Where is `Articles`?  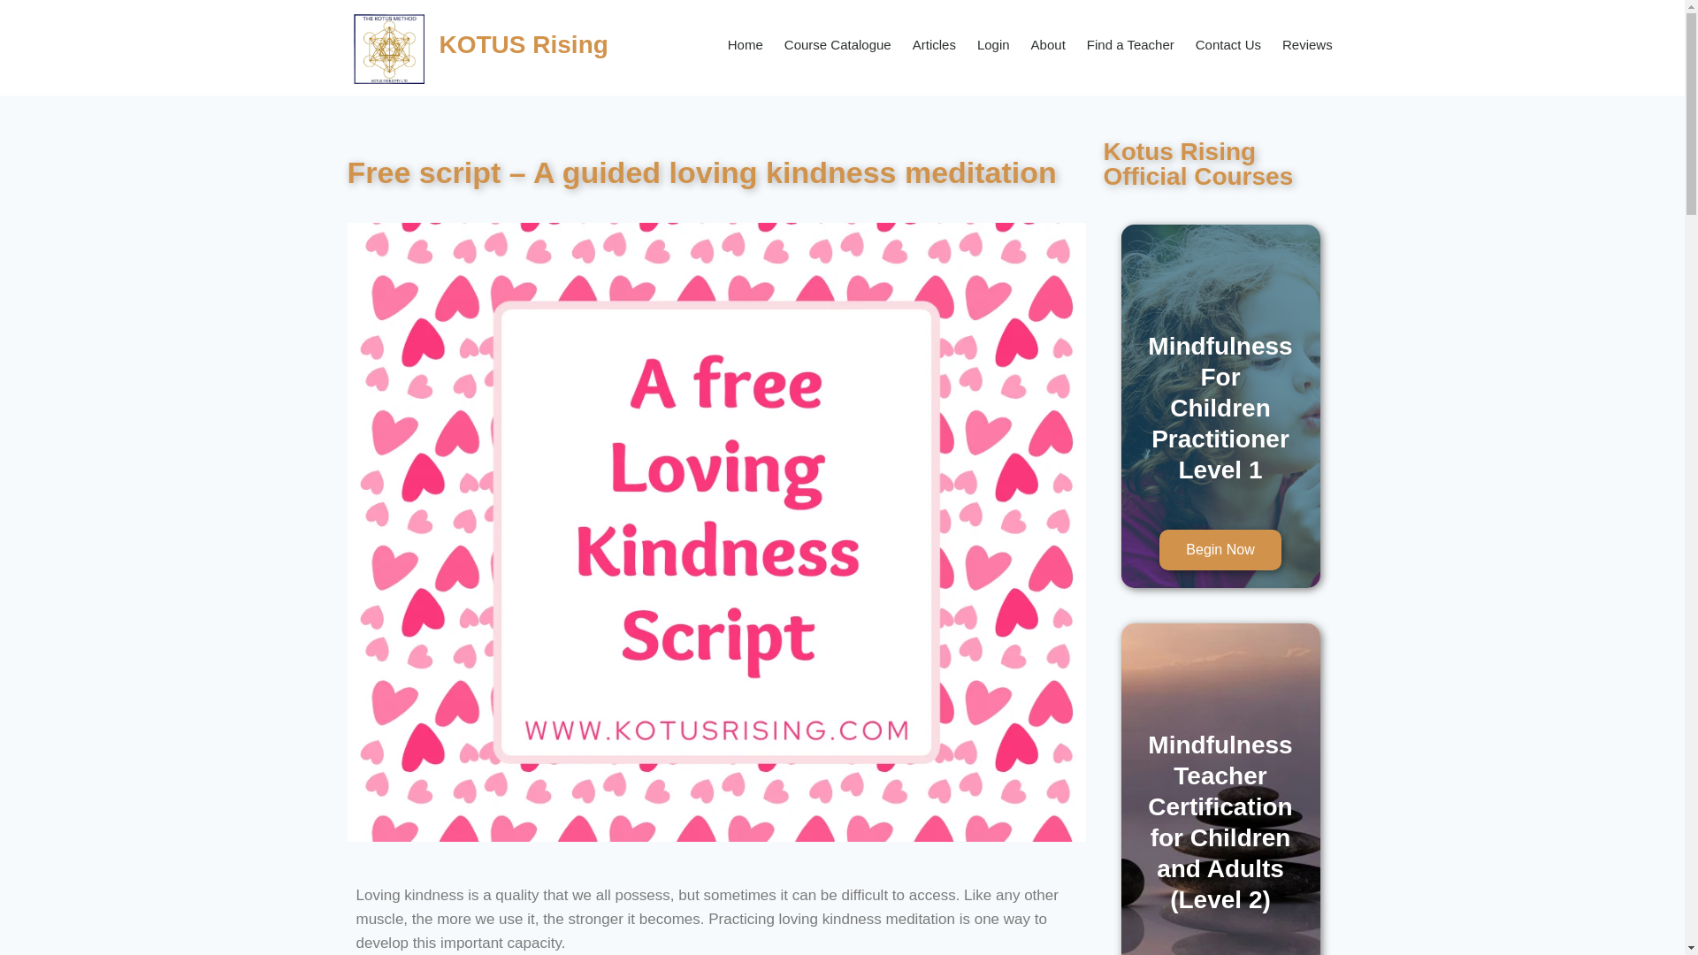
Articles is located at coordinates (934, 45).